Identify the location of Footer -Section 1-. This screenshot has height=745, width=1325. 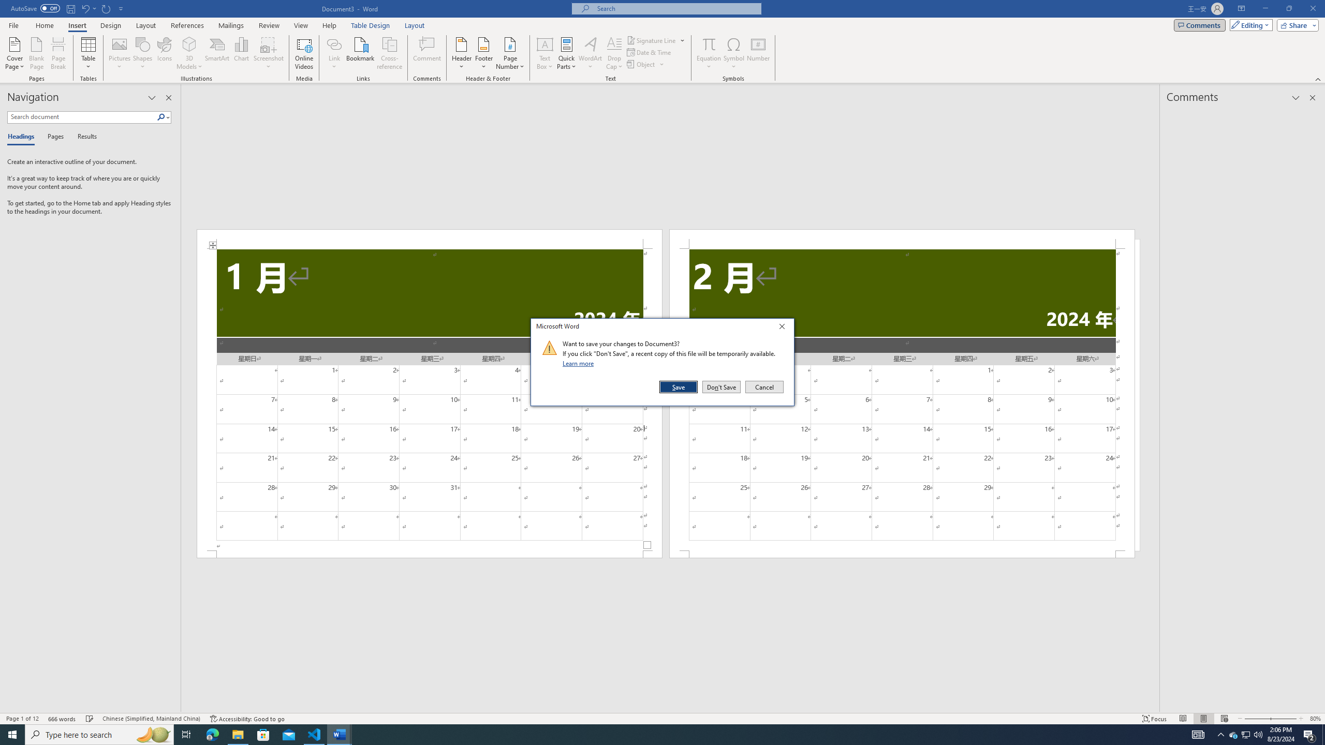
(429, 554).